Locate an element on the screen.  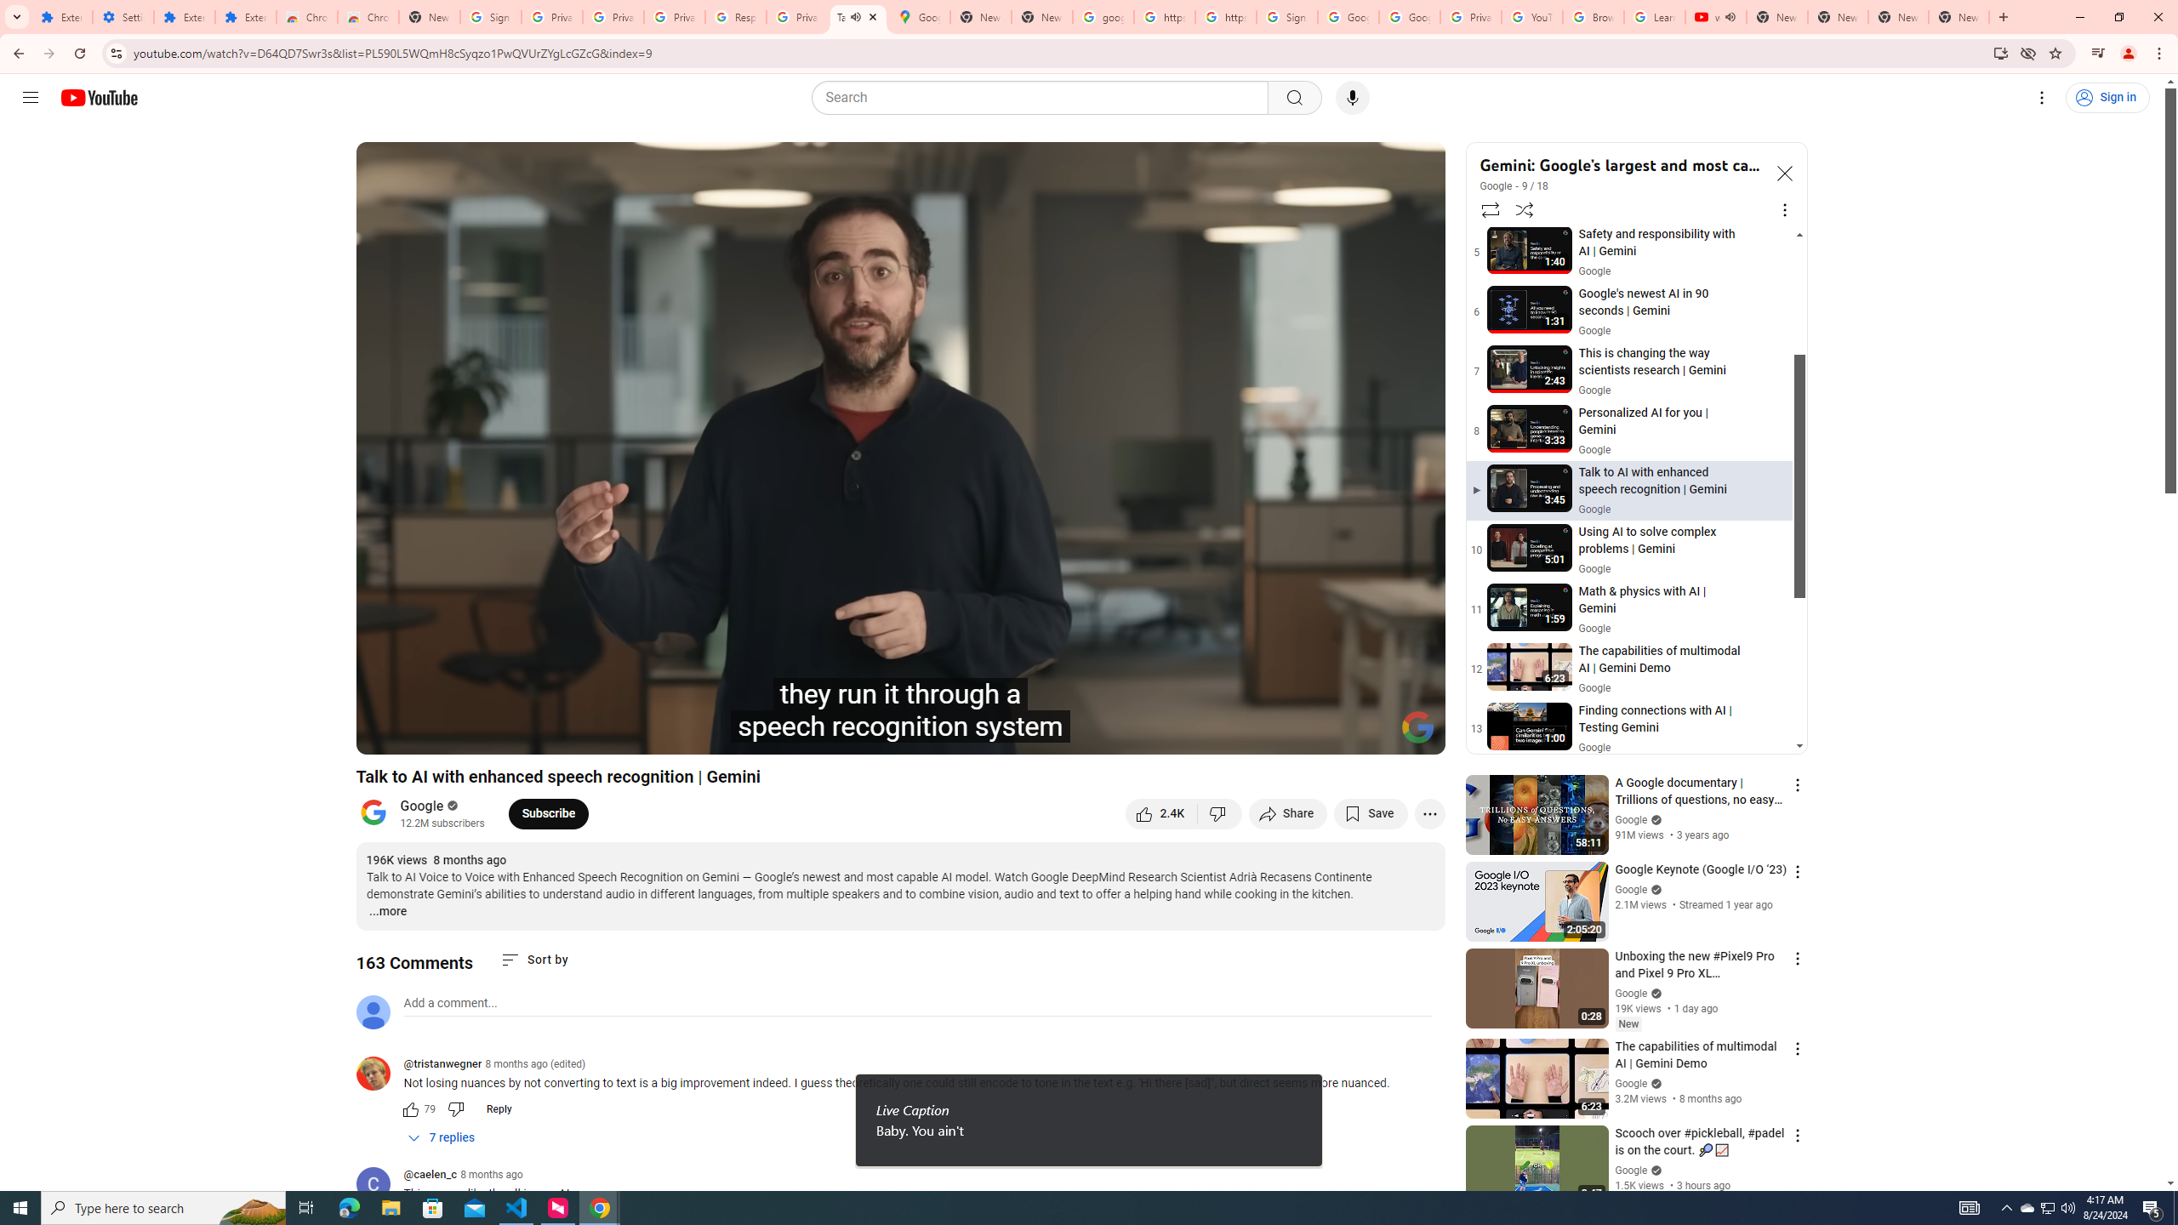
Google is located at coordinates (1496, 186).